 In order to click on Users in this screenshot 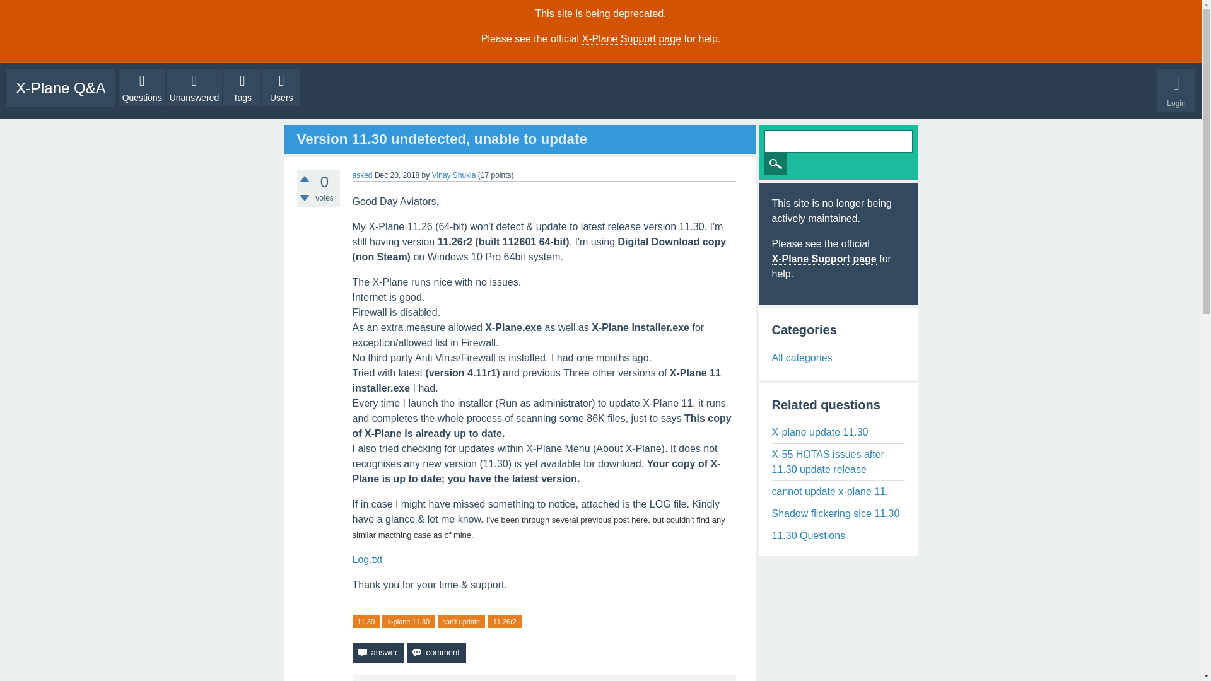, I will do `click(281, 88)`.